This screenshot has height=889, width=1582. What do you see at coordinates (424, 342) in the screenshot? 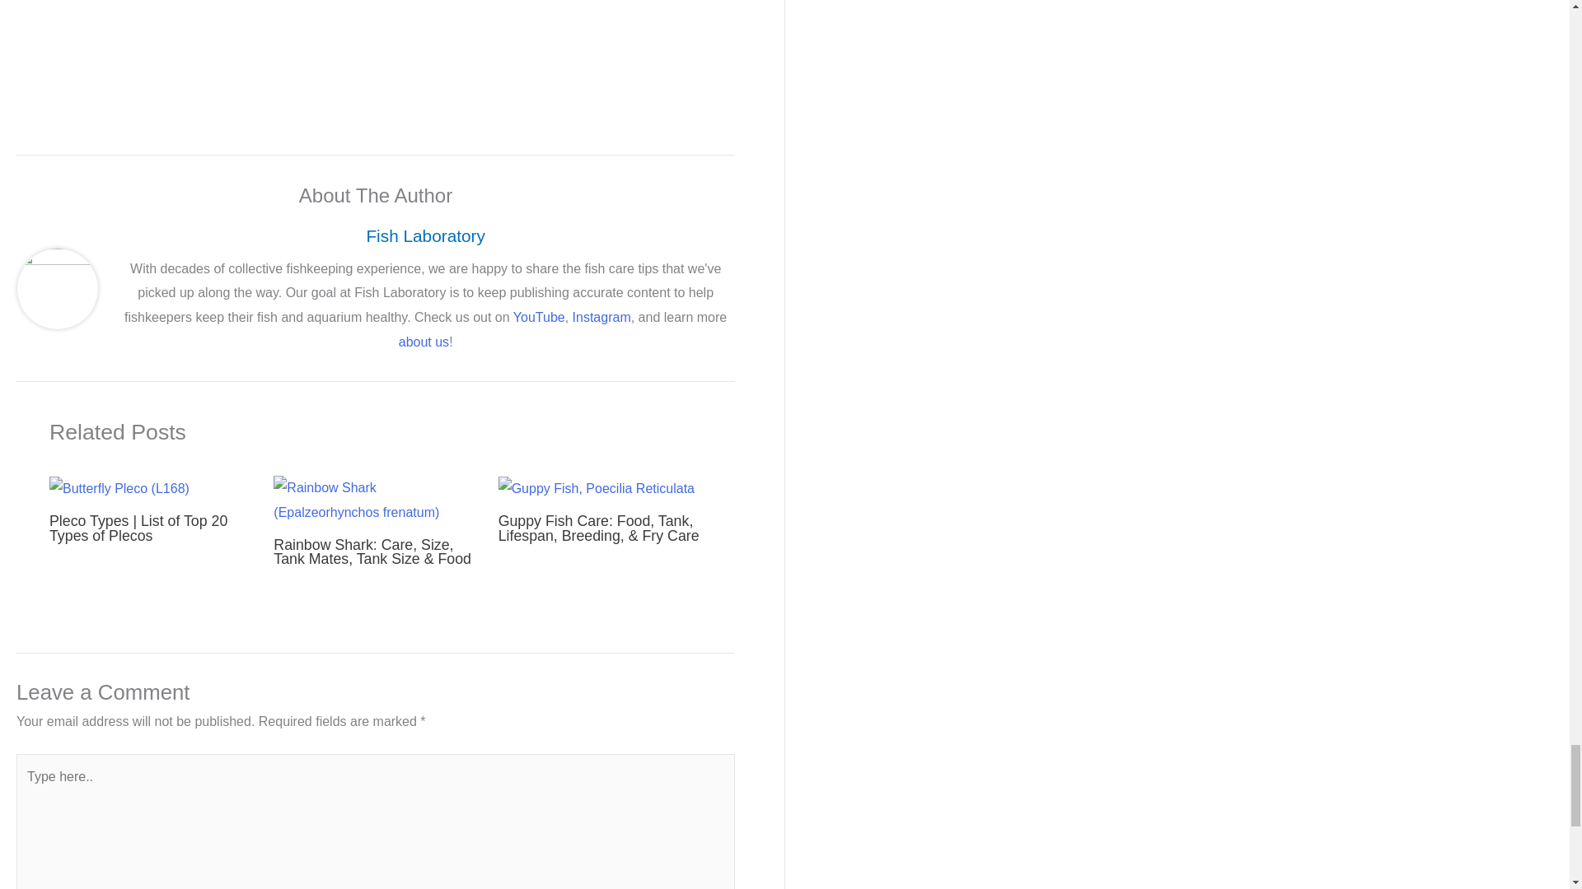
I see `about us` at bounding box center [424, 342].